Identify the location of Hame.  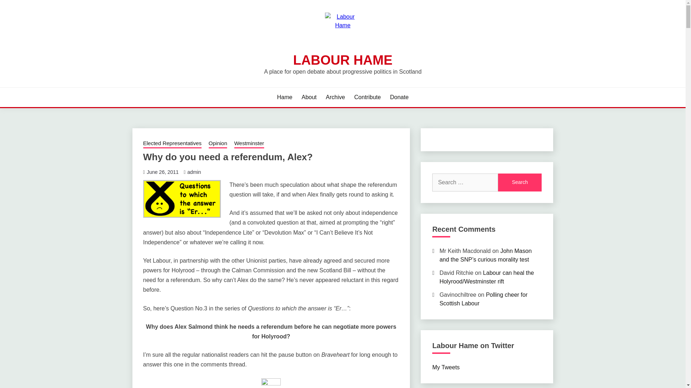
(284, 97).